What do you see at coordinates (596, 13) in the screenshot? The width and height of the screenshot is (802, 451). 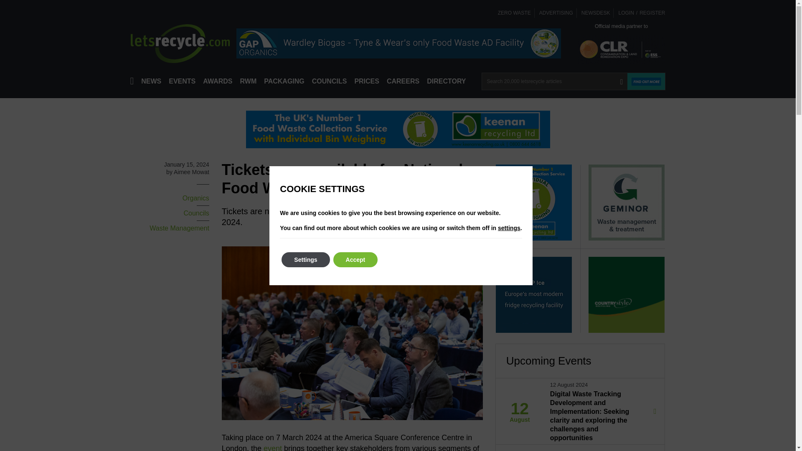 I see `NEWSDESK` at bounding box center [596, 13].